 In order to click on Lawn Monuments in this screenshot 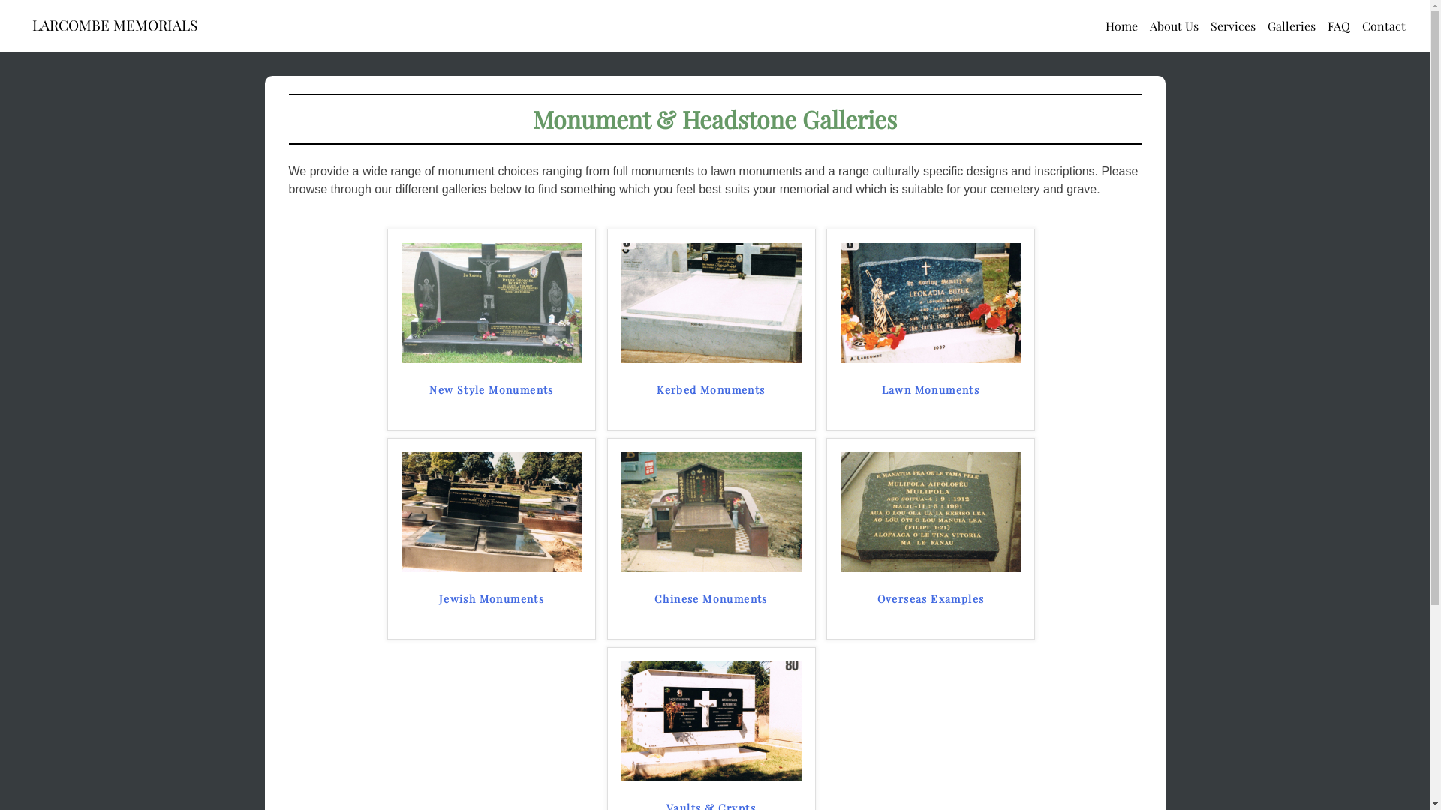, I will do `click(931, 402)`.